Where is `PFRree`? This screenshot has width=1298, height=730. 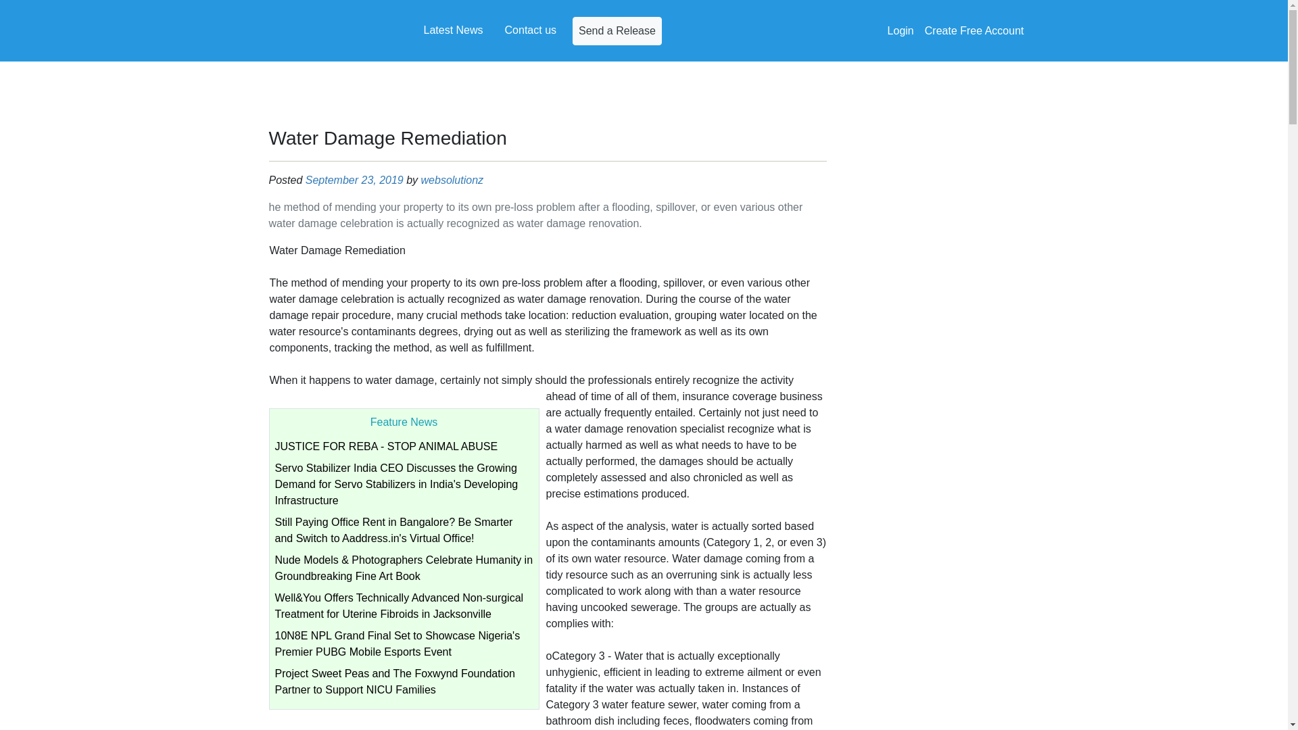 PFRree is located at coordinates (319, 30).